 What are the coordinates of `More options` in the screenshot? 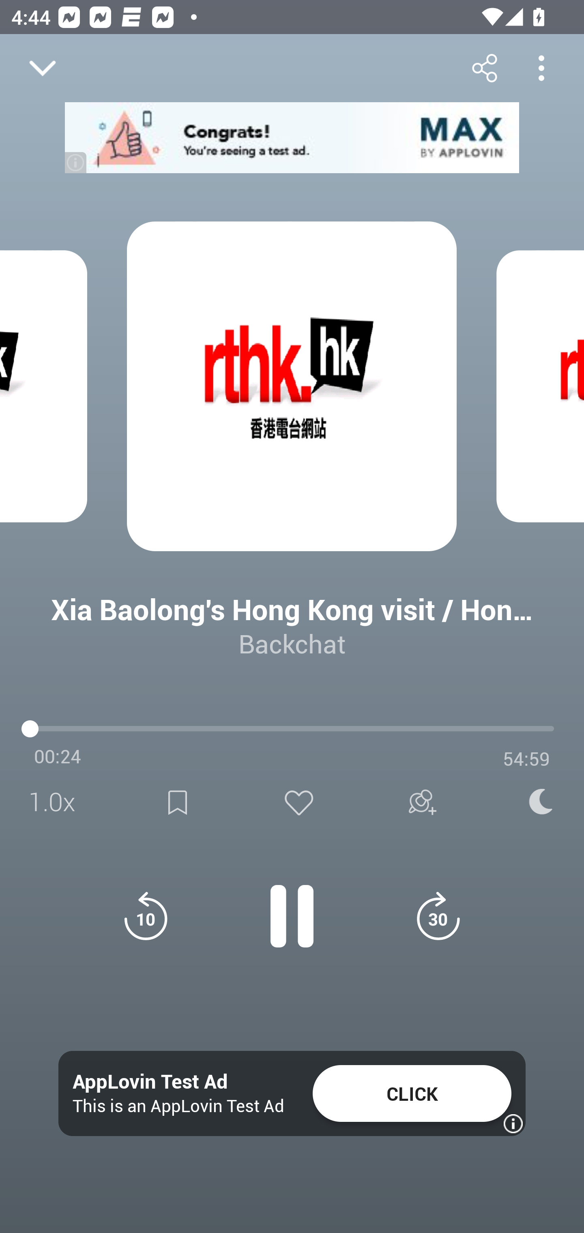 It's located at (541, 68).